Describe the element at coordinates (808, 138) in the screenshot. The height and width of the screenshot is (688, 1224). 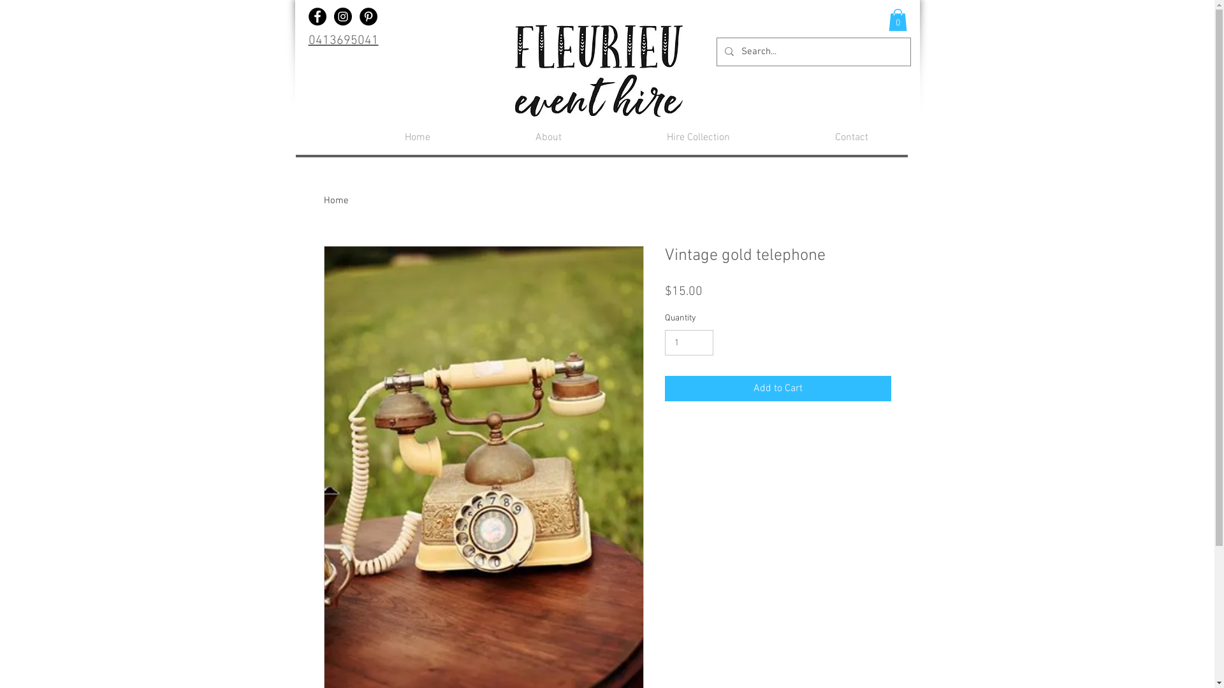
I see `Contact` at that location.